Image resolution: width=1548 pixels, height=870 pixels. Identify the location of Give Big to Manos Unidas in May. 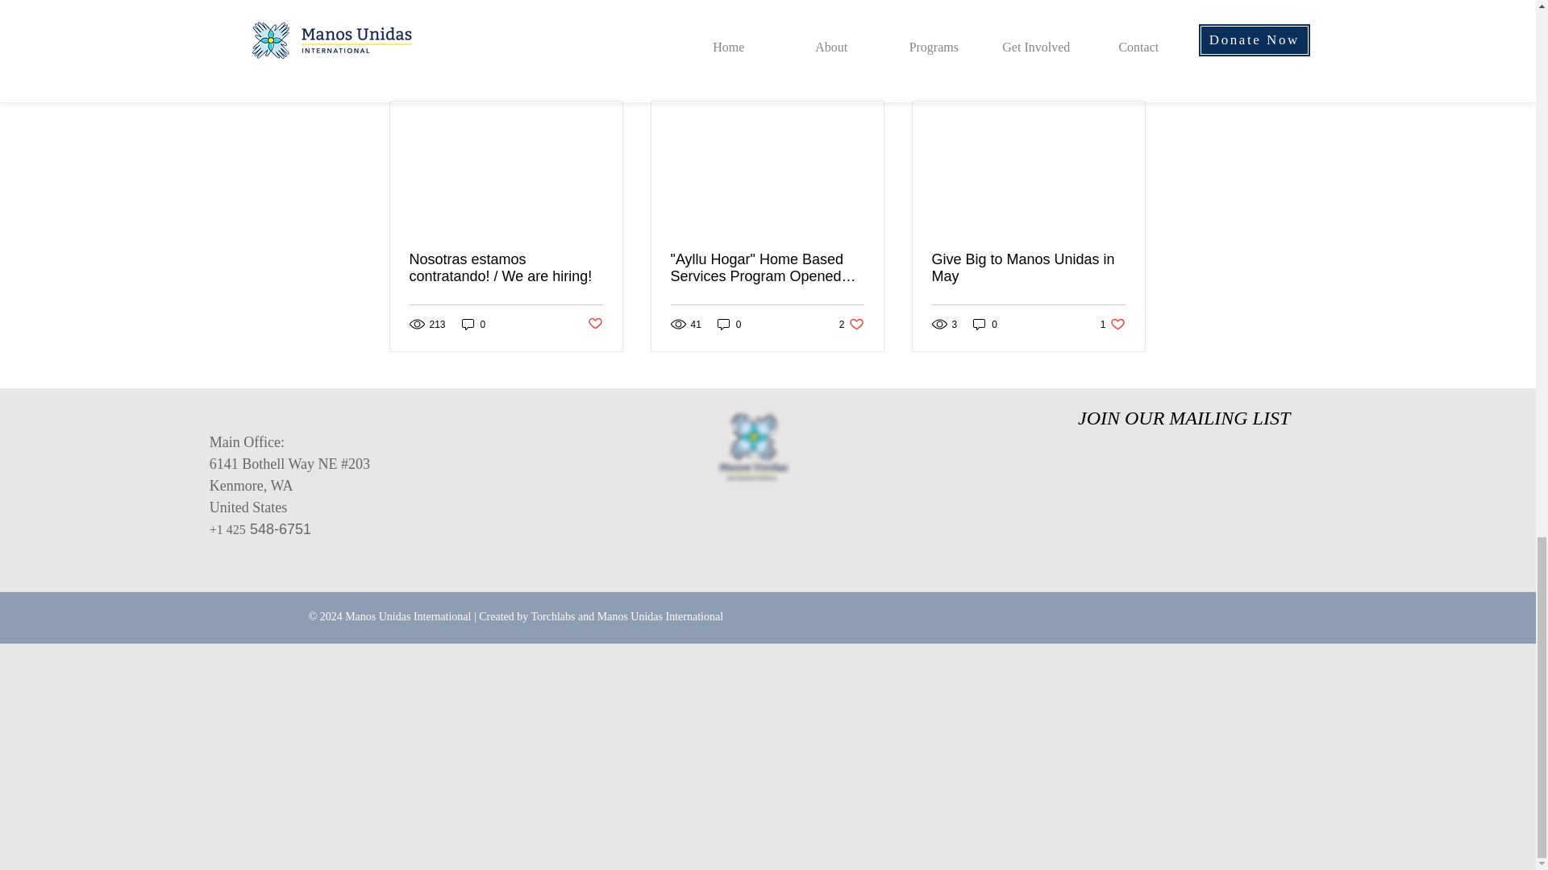
(1028, 268).